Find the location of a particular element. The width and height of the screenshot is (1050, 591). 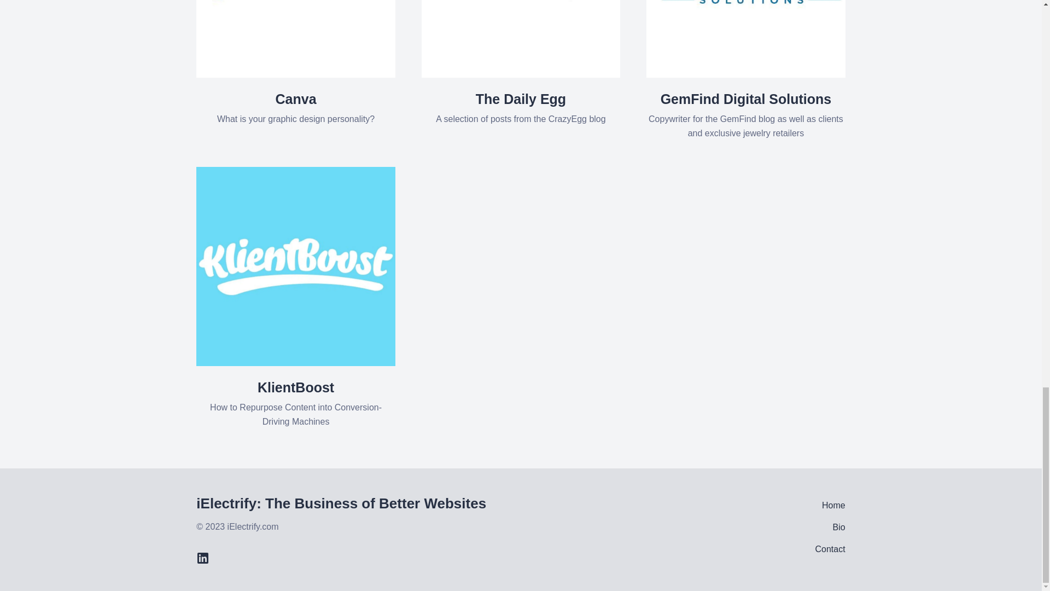

Home is located at coordinates (521, 108).